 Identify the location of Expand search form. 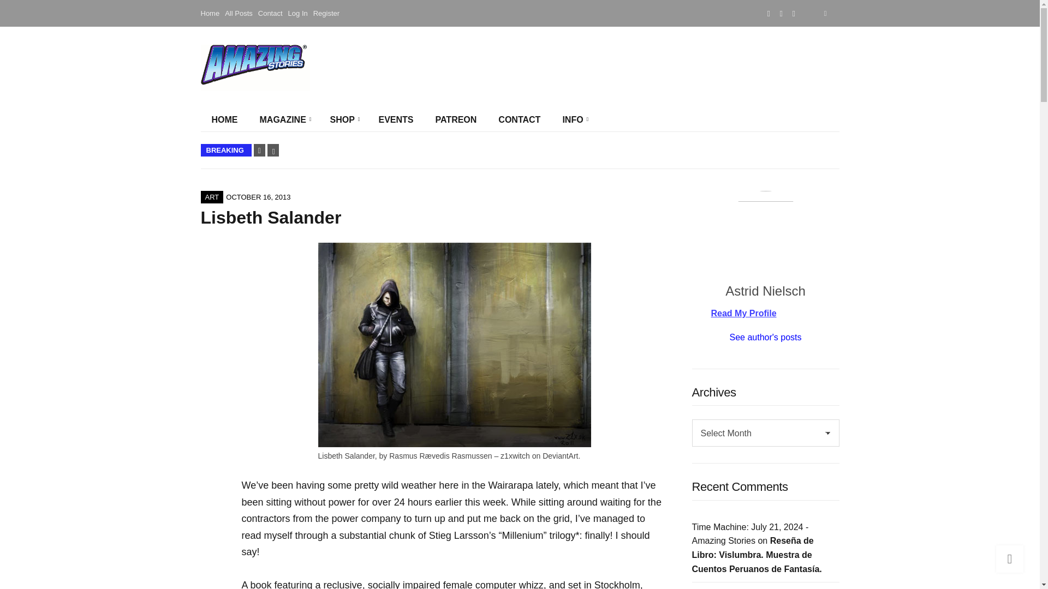
(825, 13).